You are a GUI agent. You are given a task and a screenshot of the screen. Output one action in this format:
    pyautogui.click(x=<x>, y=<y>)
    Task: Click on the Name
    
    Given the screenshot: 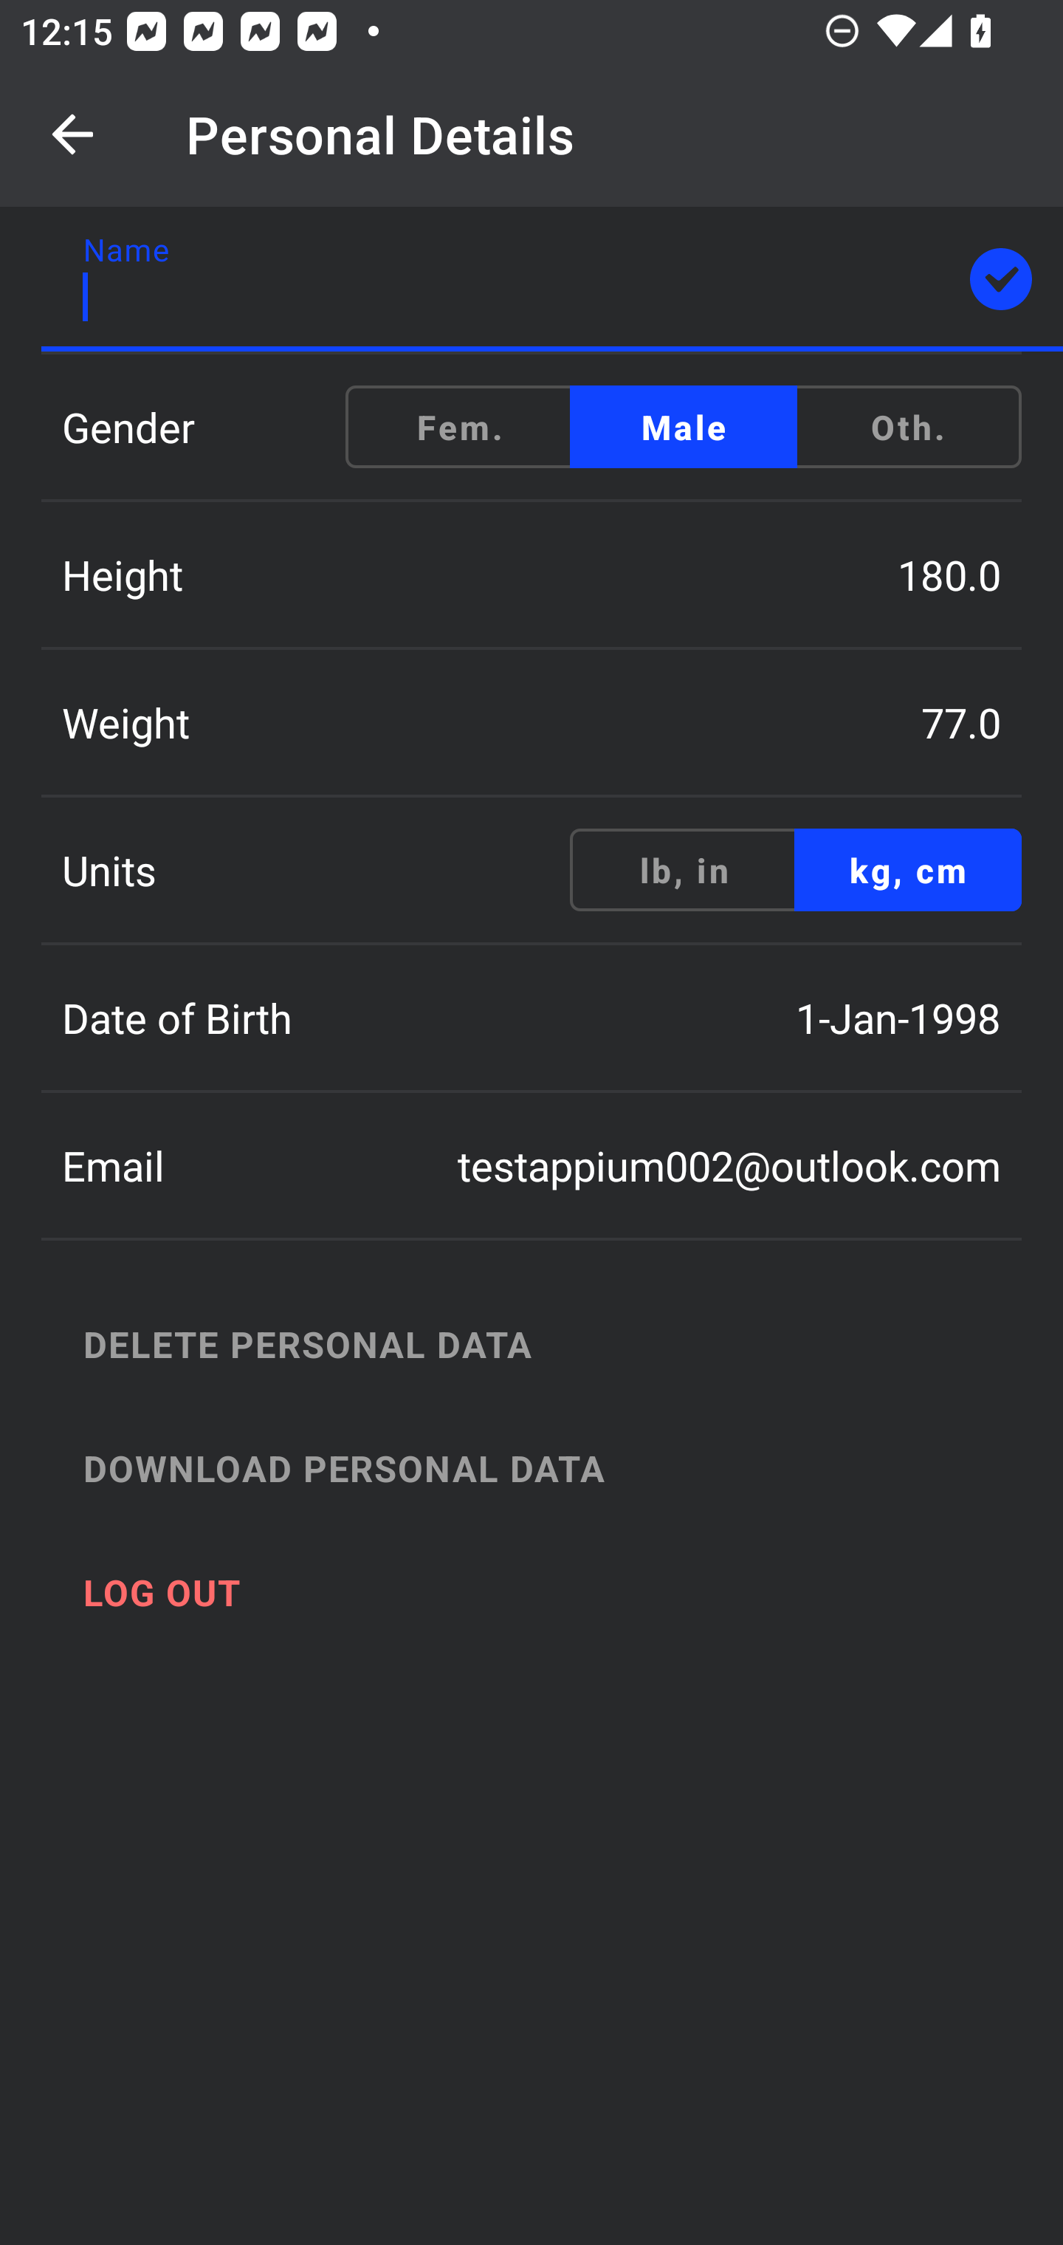 What is the action you would take?
    pyautogui.click(x=552, y=279)
    